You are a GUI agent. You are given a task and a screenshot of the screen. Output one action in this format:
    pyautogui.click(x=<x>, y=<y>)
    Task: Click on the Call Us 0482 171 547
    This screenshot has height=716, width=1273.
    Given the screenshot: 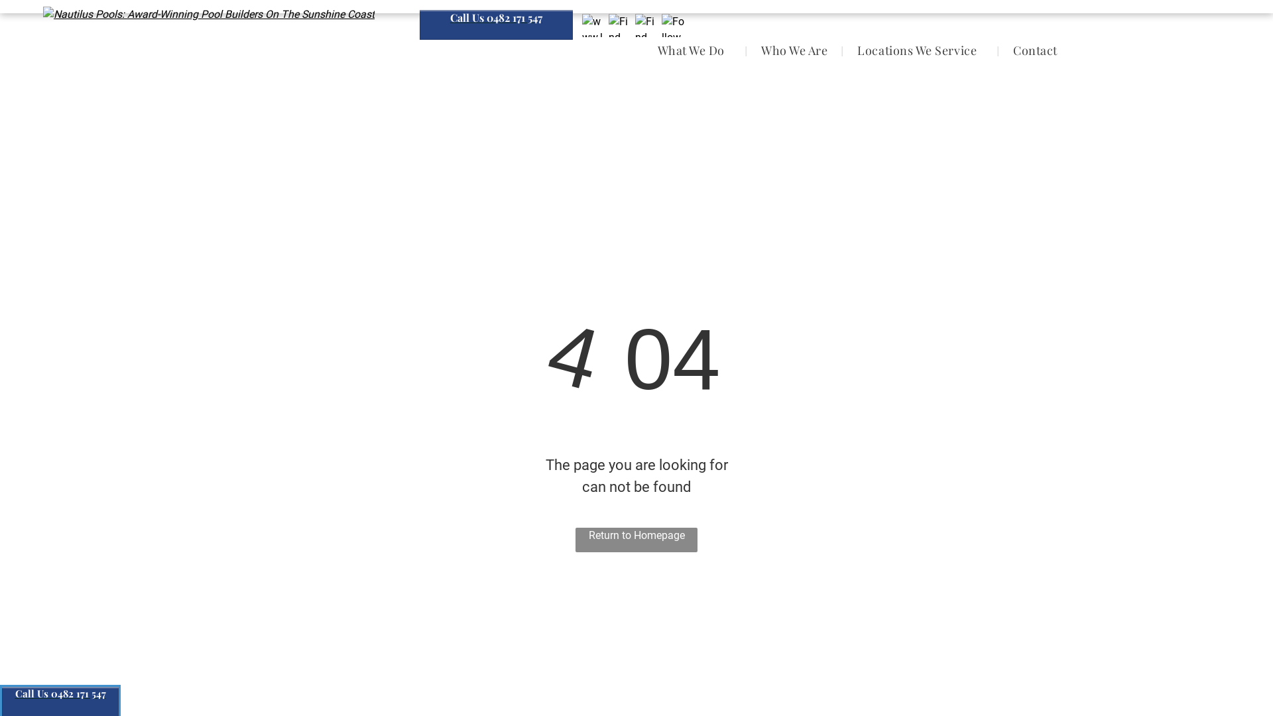 What is the action you would take?
    pyautogui.click(x=496, y=25)
    